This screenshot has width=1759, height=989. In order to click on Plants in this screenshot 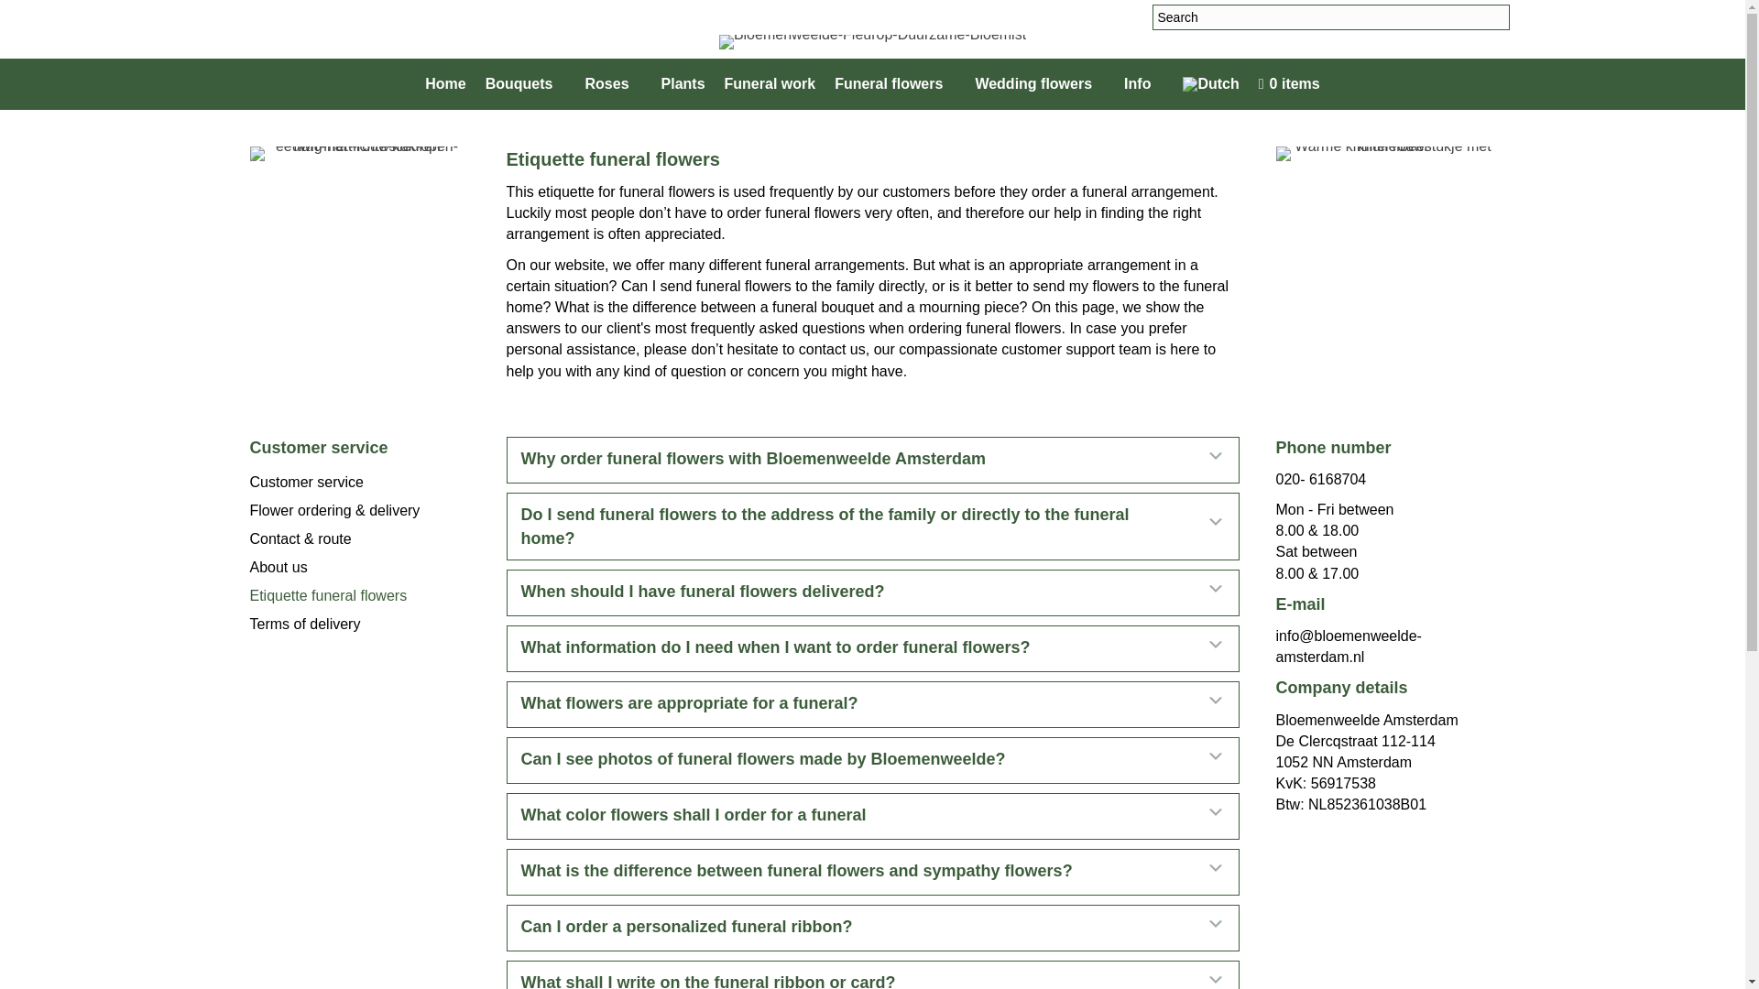, I will do `click(683, 84)`.